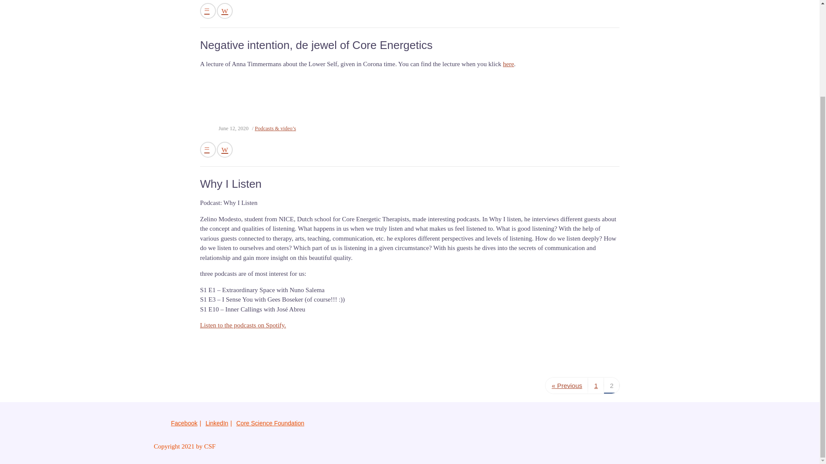 Image resolution: width=826 pixels, height=464 pixels. Describe the element at coordinates (243, 325) in the screenshot. I see `Listen to the podcasts on Spotify.` at that location.